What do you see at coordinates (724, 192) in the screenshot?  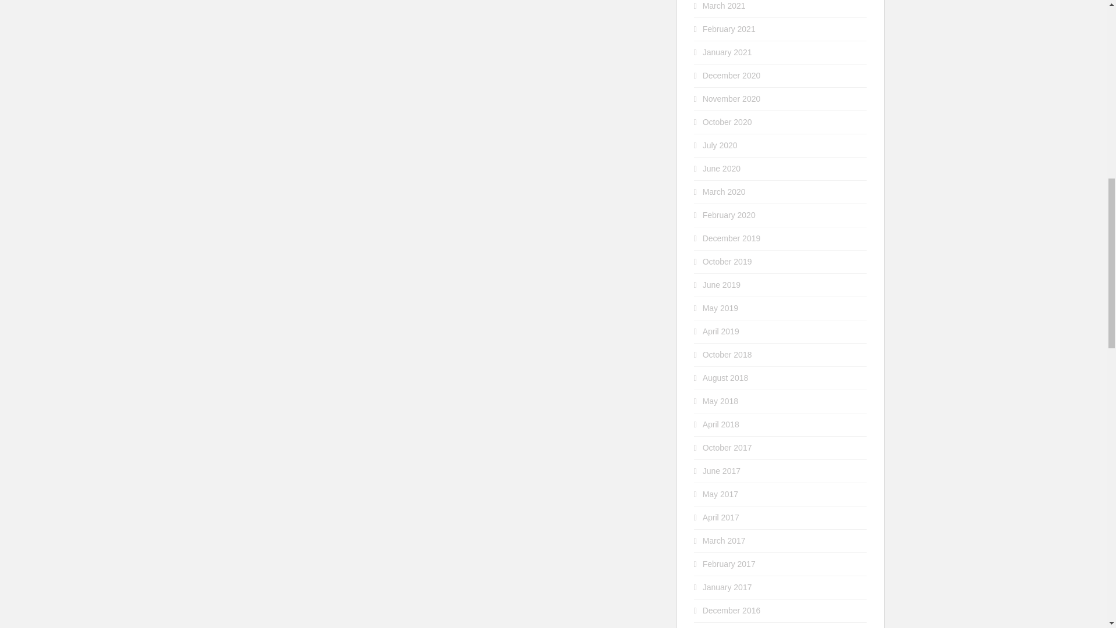 I see `March 2020` at bounding box center [724, 192].